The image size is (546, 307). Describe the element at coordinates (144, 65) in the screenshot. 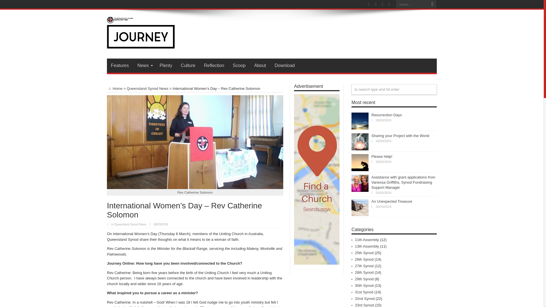

I see `News` at that location.